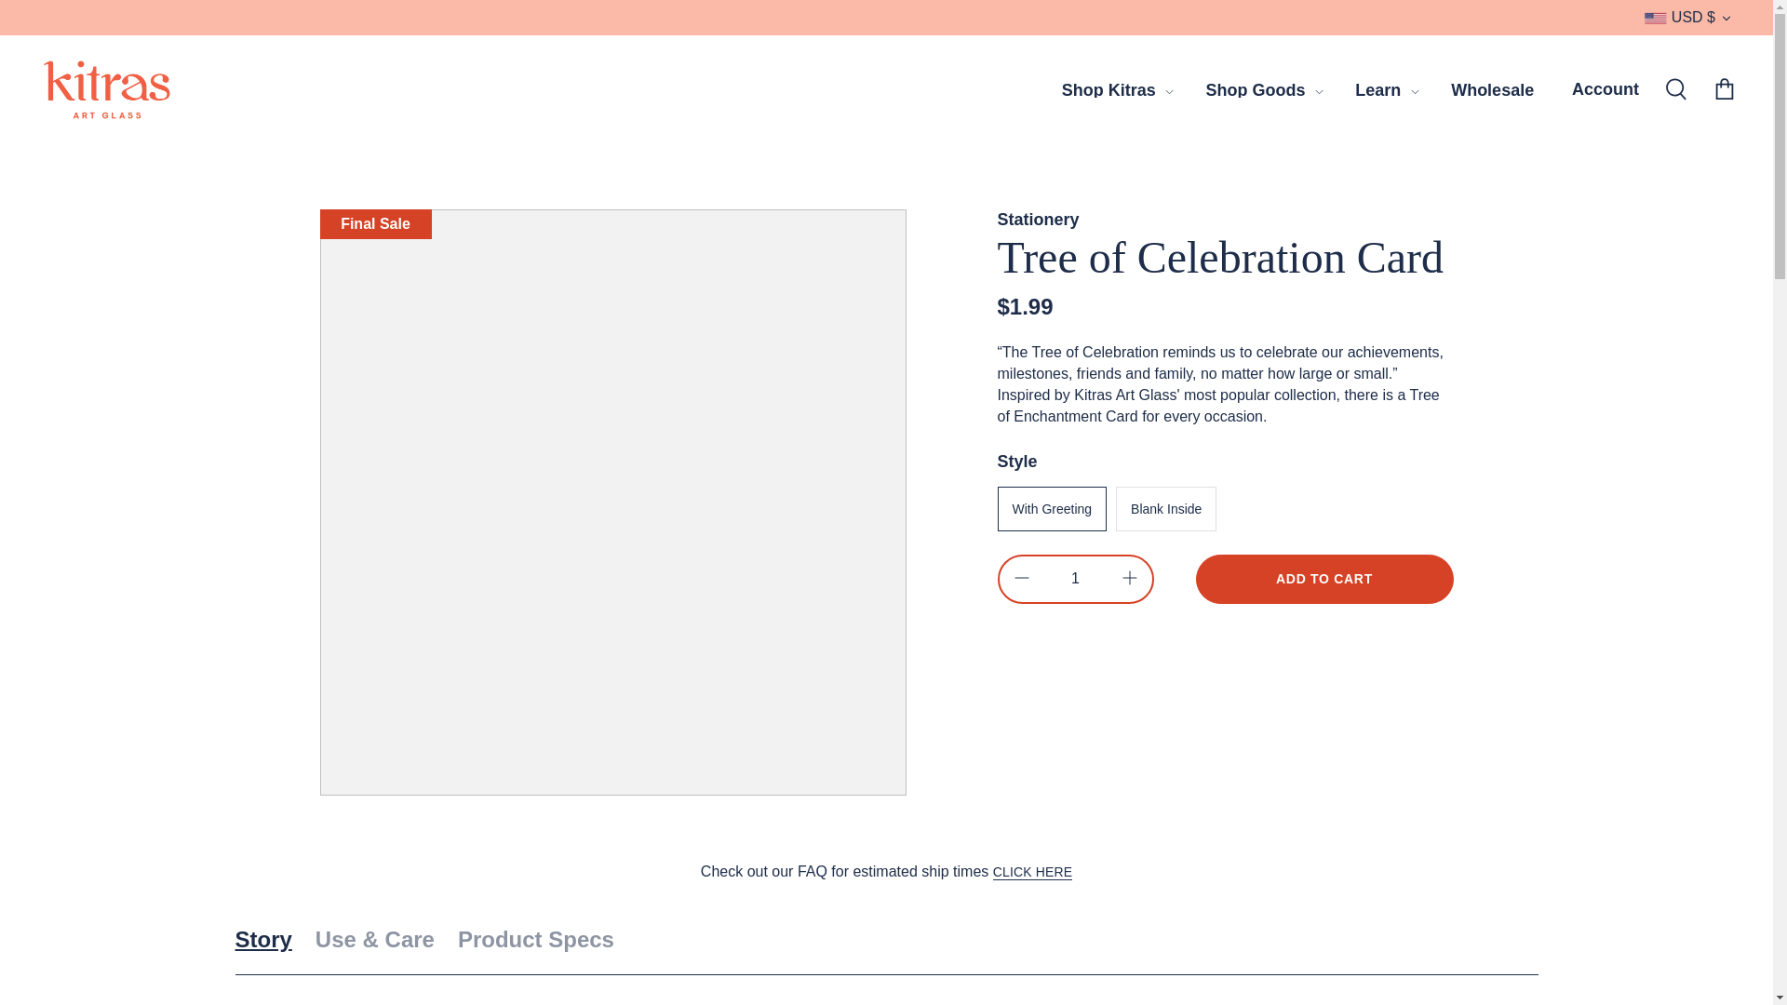 The height and width of the screenshot is (1005, 1787). What do you see at coordinates (1726, 19) in the screenshot?
I see `Down` at bounding box center [1726, 19].